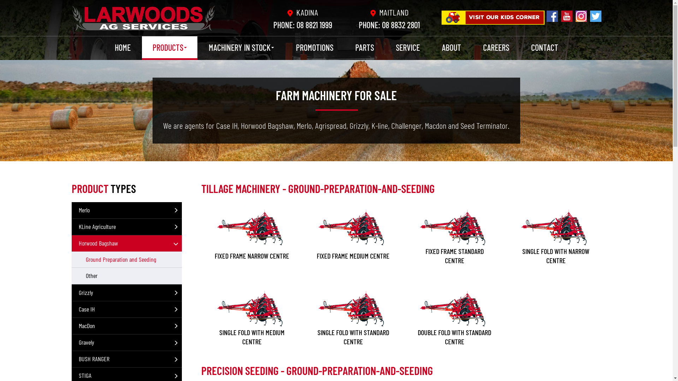  Describe the element at coordinates (252, 317) in the screenshot. I see `SINGLE FOLD WITH MEDIUM CENTRE` at that location.